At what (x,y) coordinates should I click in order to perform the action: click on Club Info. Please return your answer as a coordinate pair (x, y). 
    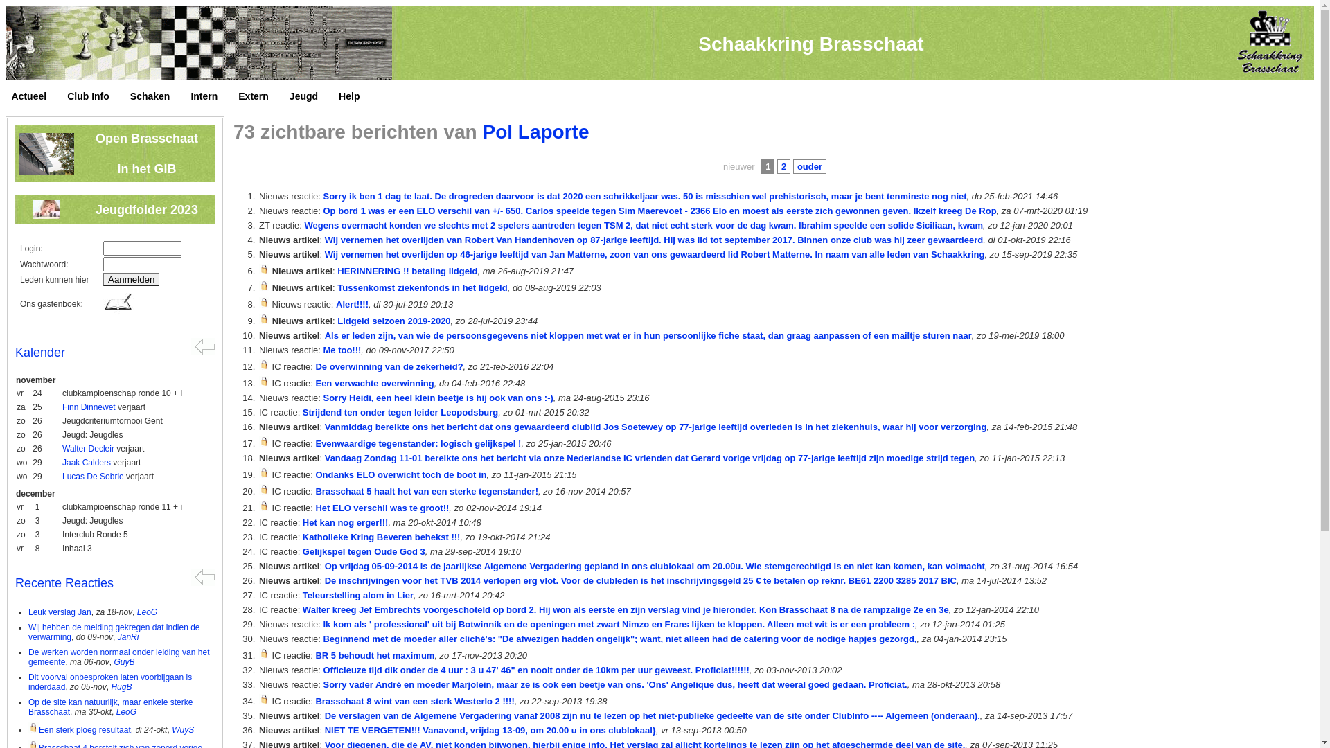
    Looking at the image, I should click on (96, 97).